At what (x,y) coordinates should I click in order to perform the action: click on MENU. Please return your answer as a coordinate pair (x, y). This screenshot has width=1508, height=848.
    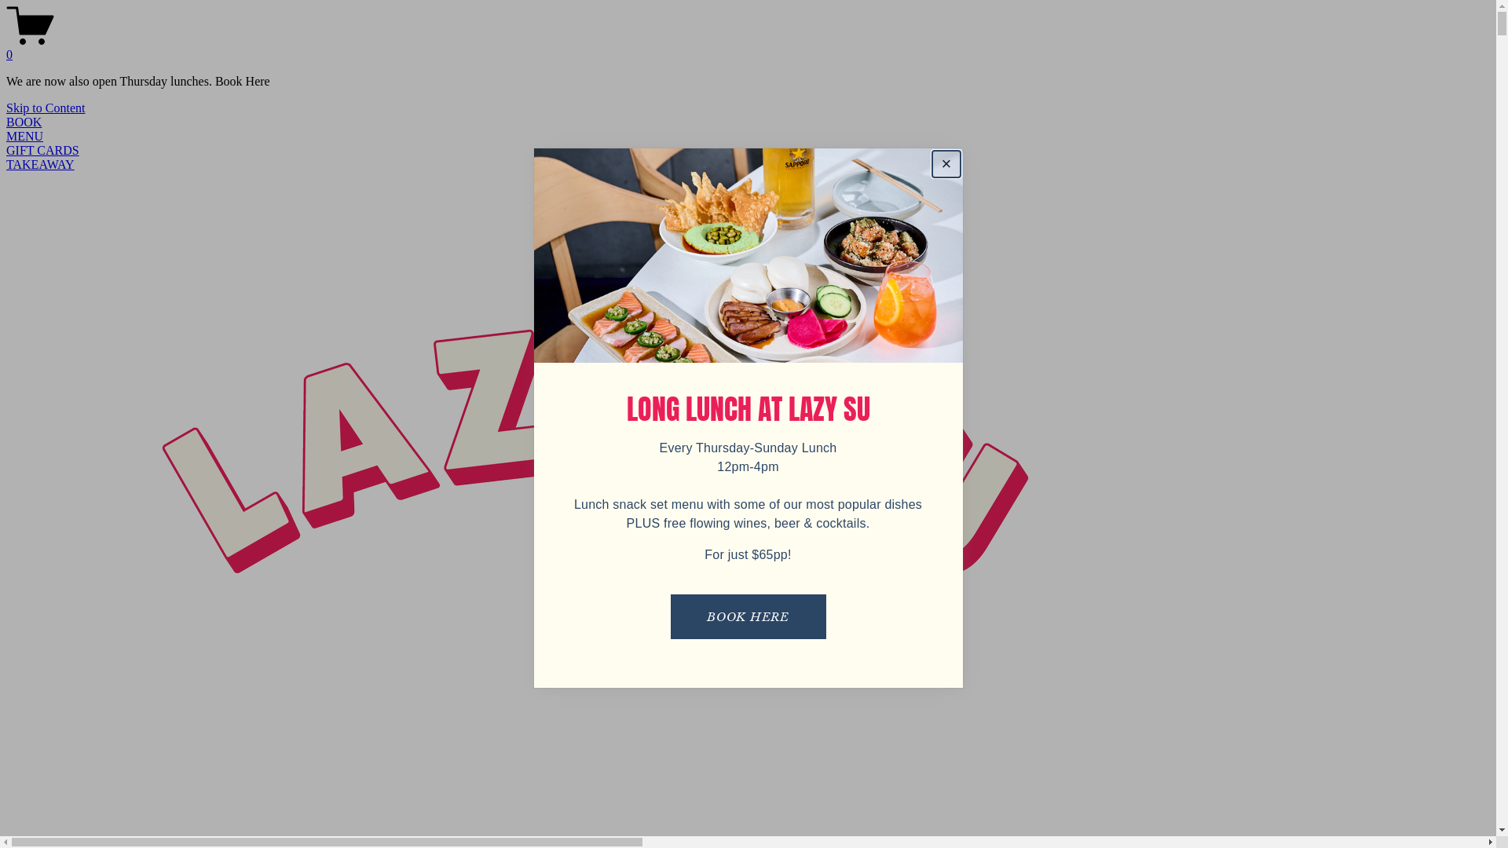
    Looking at the image, I should click on (25, 137).